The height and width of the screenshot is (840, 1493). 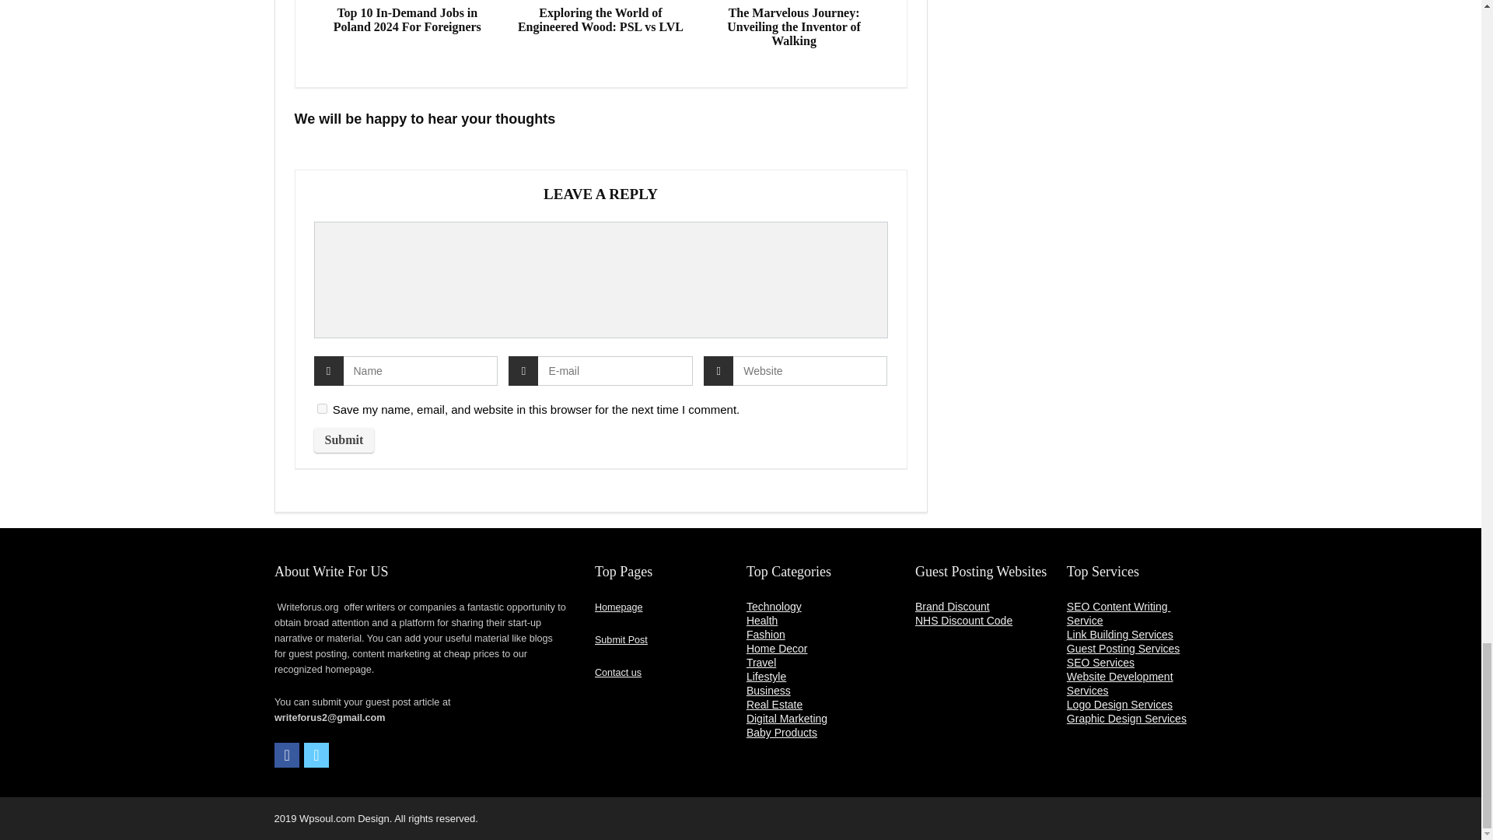 What do you see at coordinates (322, 409) in the screenshot?
I see `yes` at bounding box center [322, 409].